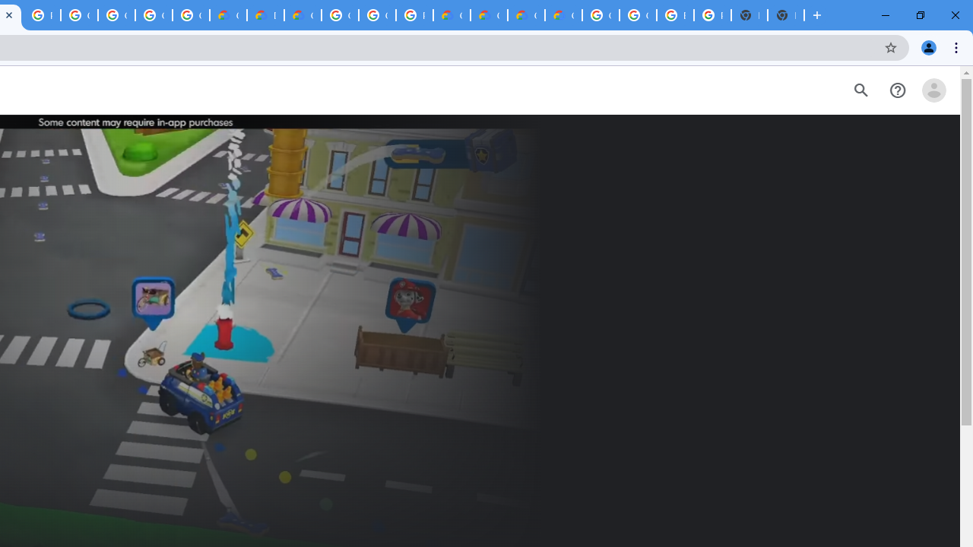  I want to click on Google Cloud Pricing Calculator, so click(526, 15).